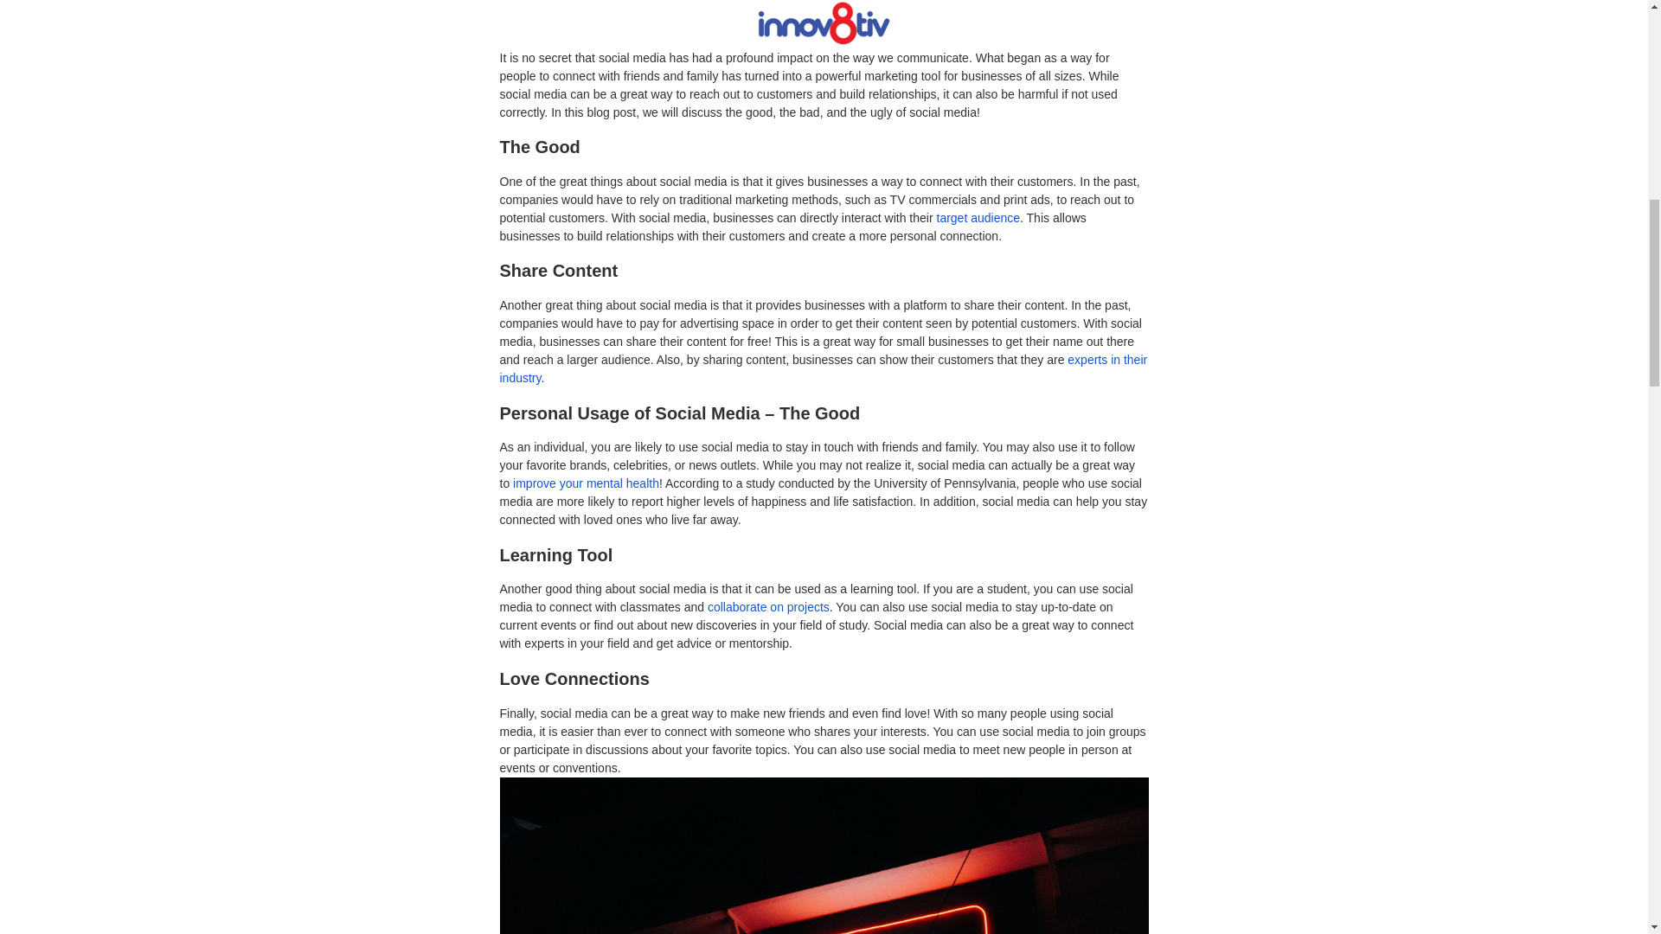 Image resolution: width=1661 pixels, height=934 pixels. Describe the element at coordinates (1040, 27) in the screenshot. I see `Photo by Alexander Shatov on Unsplash` at that location.